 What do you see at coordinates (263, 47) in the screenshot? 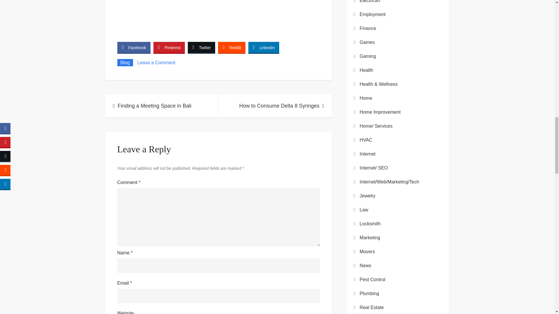
I see `LinkedIn` at bounding box center [263, 47].